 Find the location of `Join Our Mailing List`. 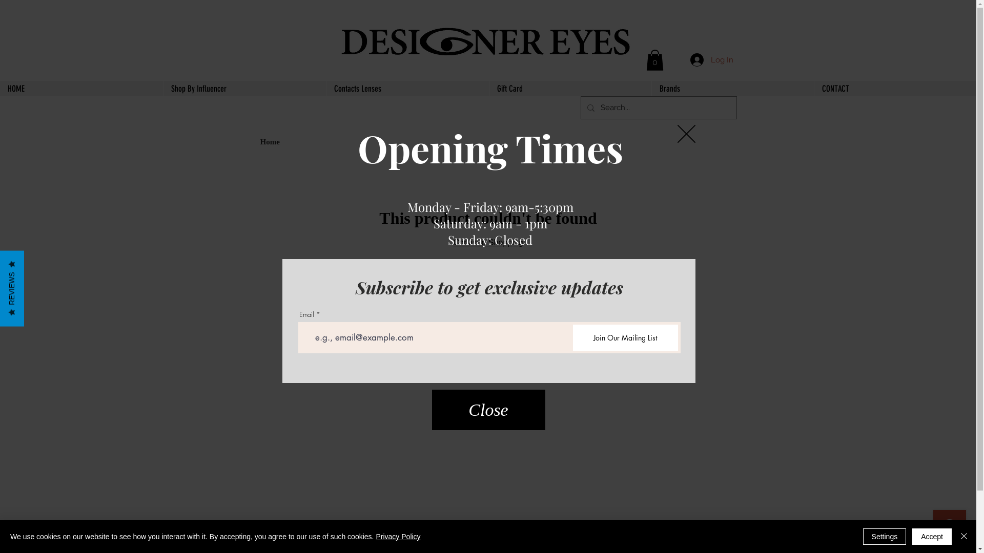

Join Our Mailing List is located at coordinates (625, 338).